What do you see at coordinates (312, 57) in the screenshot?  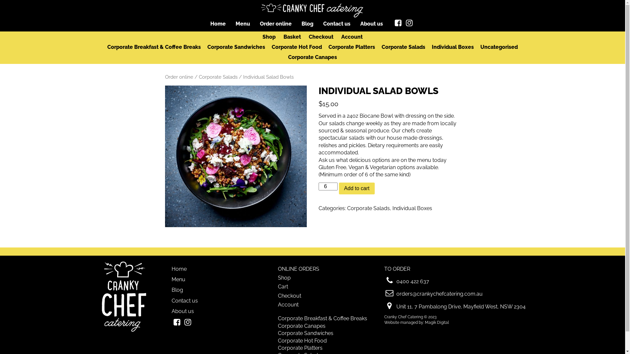 I see `Corporate Canapes` at bounding box center [312, 57].